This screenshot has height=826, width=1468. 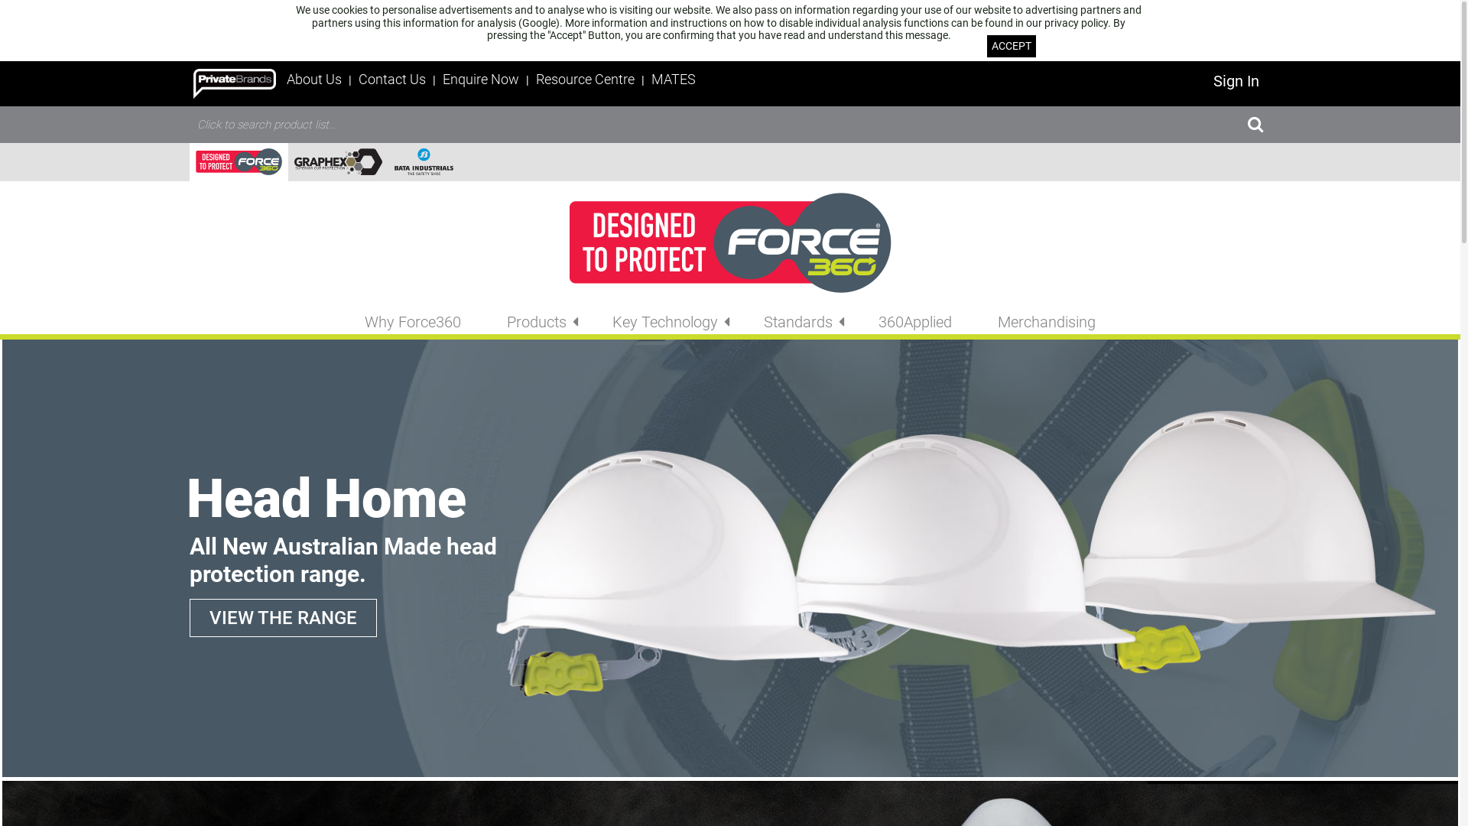 What do you see at coordinates (915, 322) in the screenshot?
I see `360Applied` at bounding box center [915, 322].